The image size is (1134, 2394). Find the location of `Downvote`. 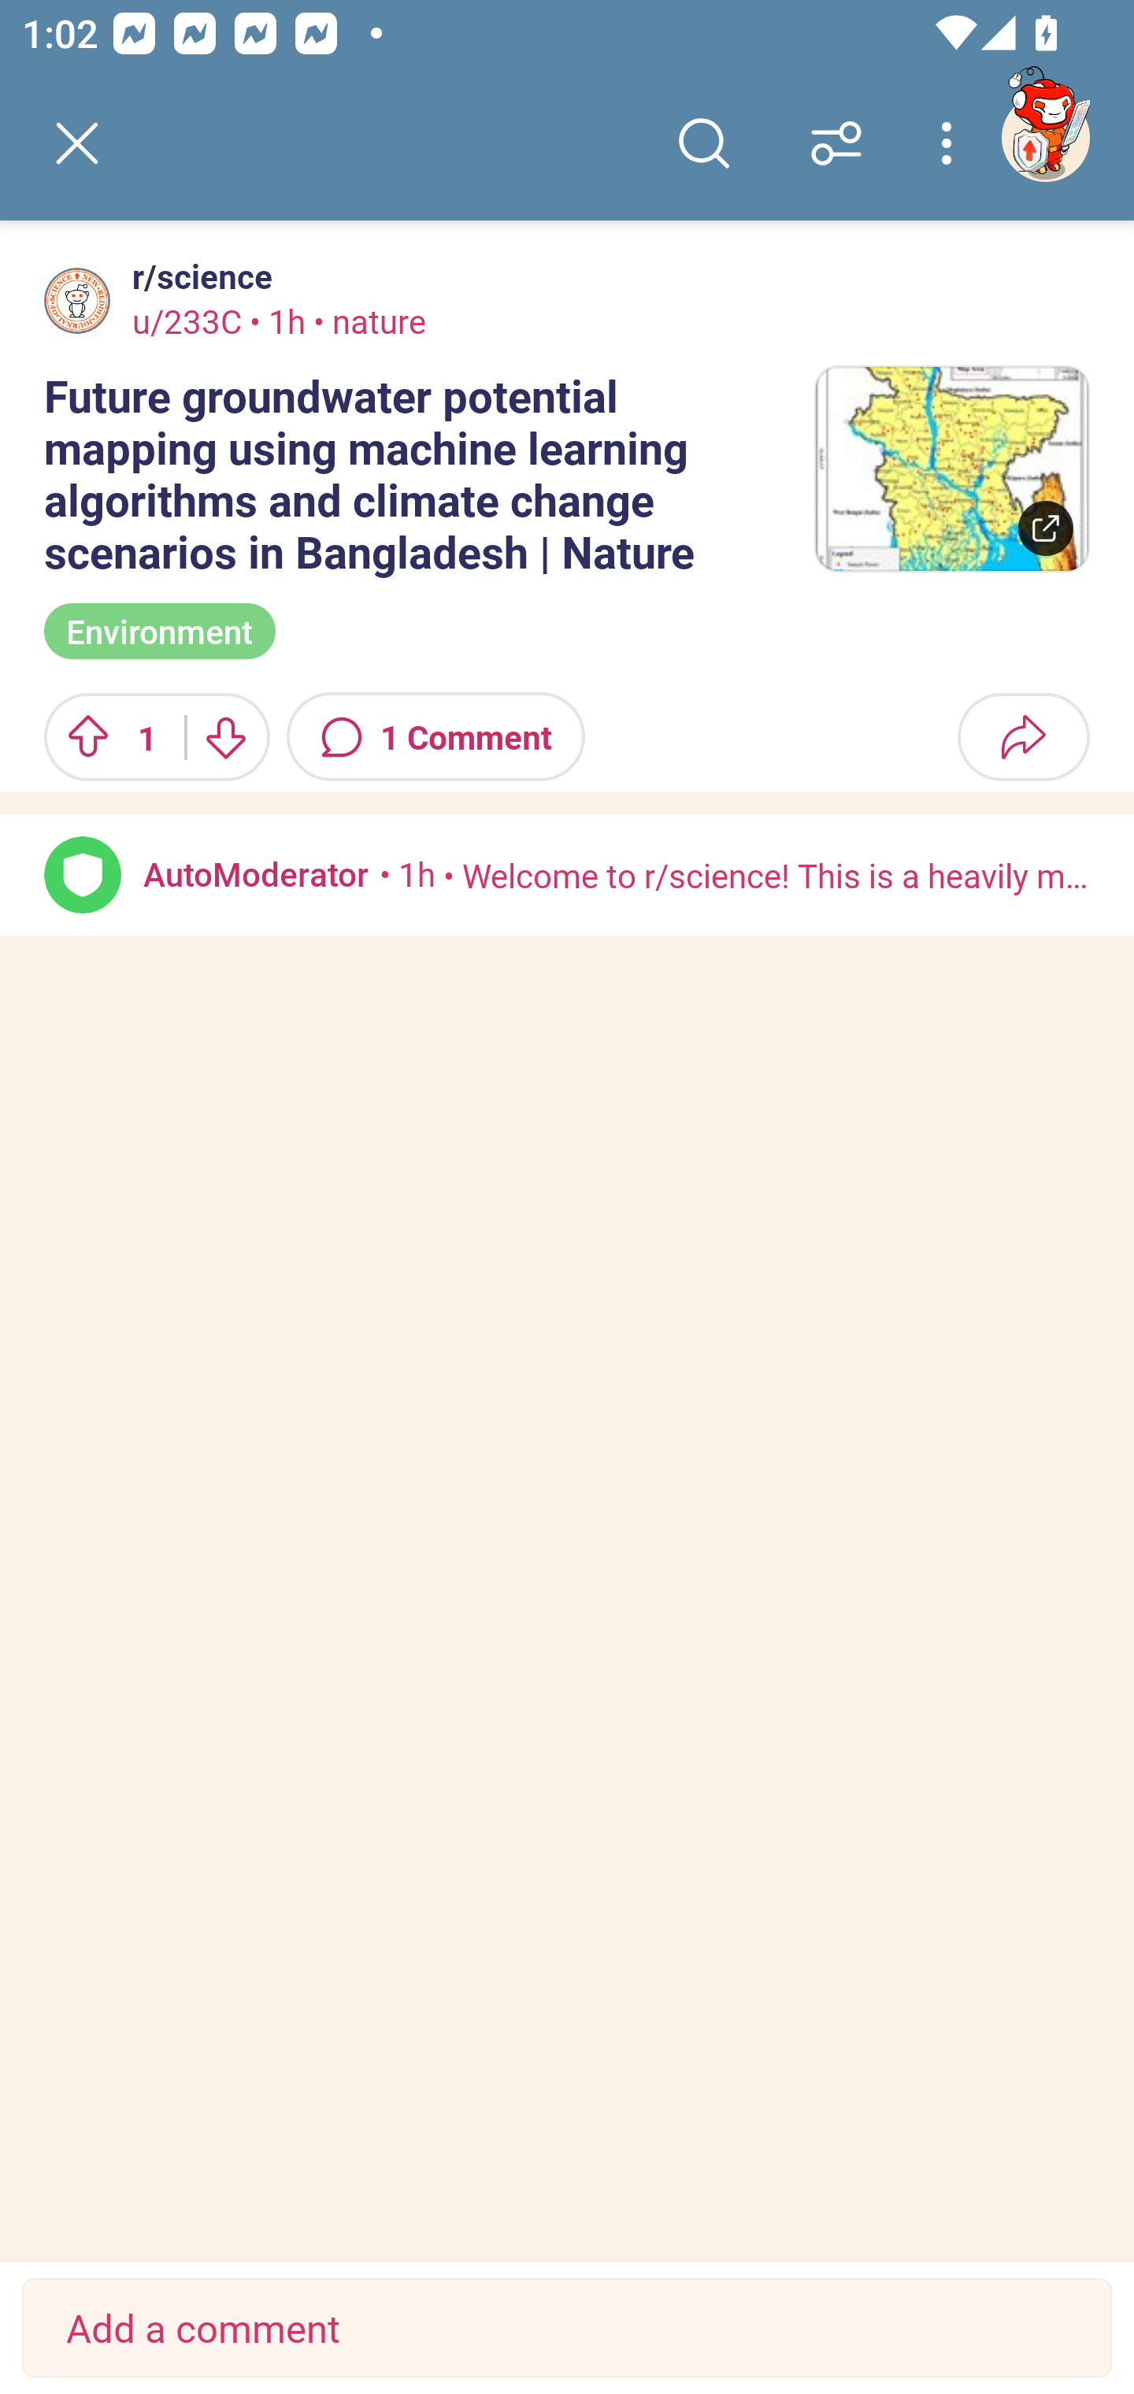

Downvote is located at coordinates (225, 737).